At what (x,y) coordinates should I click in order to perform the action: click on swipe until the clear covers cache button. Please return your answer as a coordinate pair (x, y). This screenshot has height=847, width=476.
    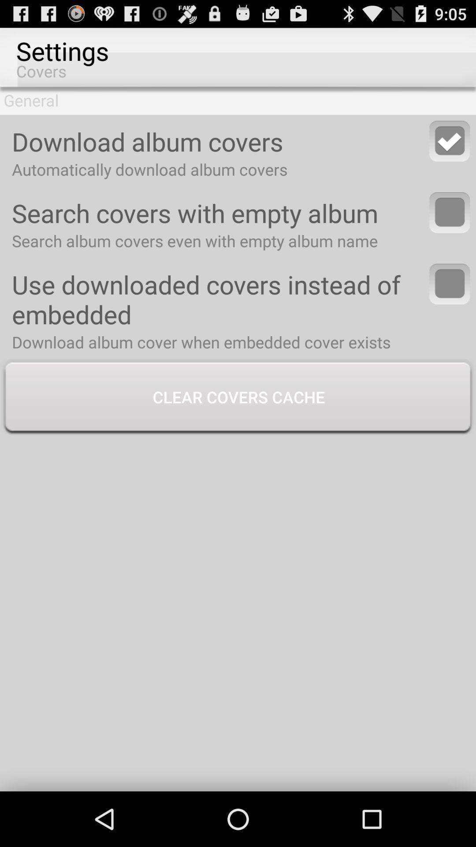
    Looking at the image, I should click on (238, 398).